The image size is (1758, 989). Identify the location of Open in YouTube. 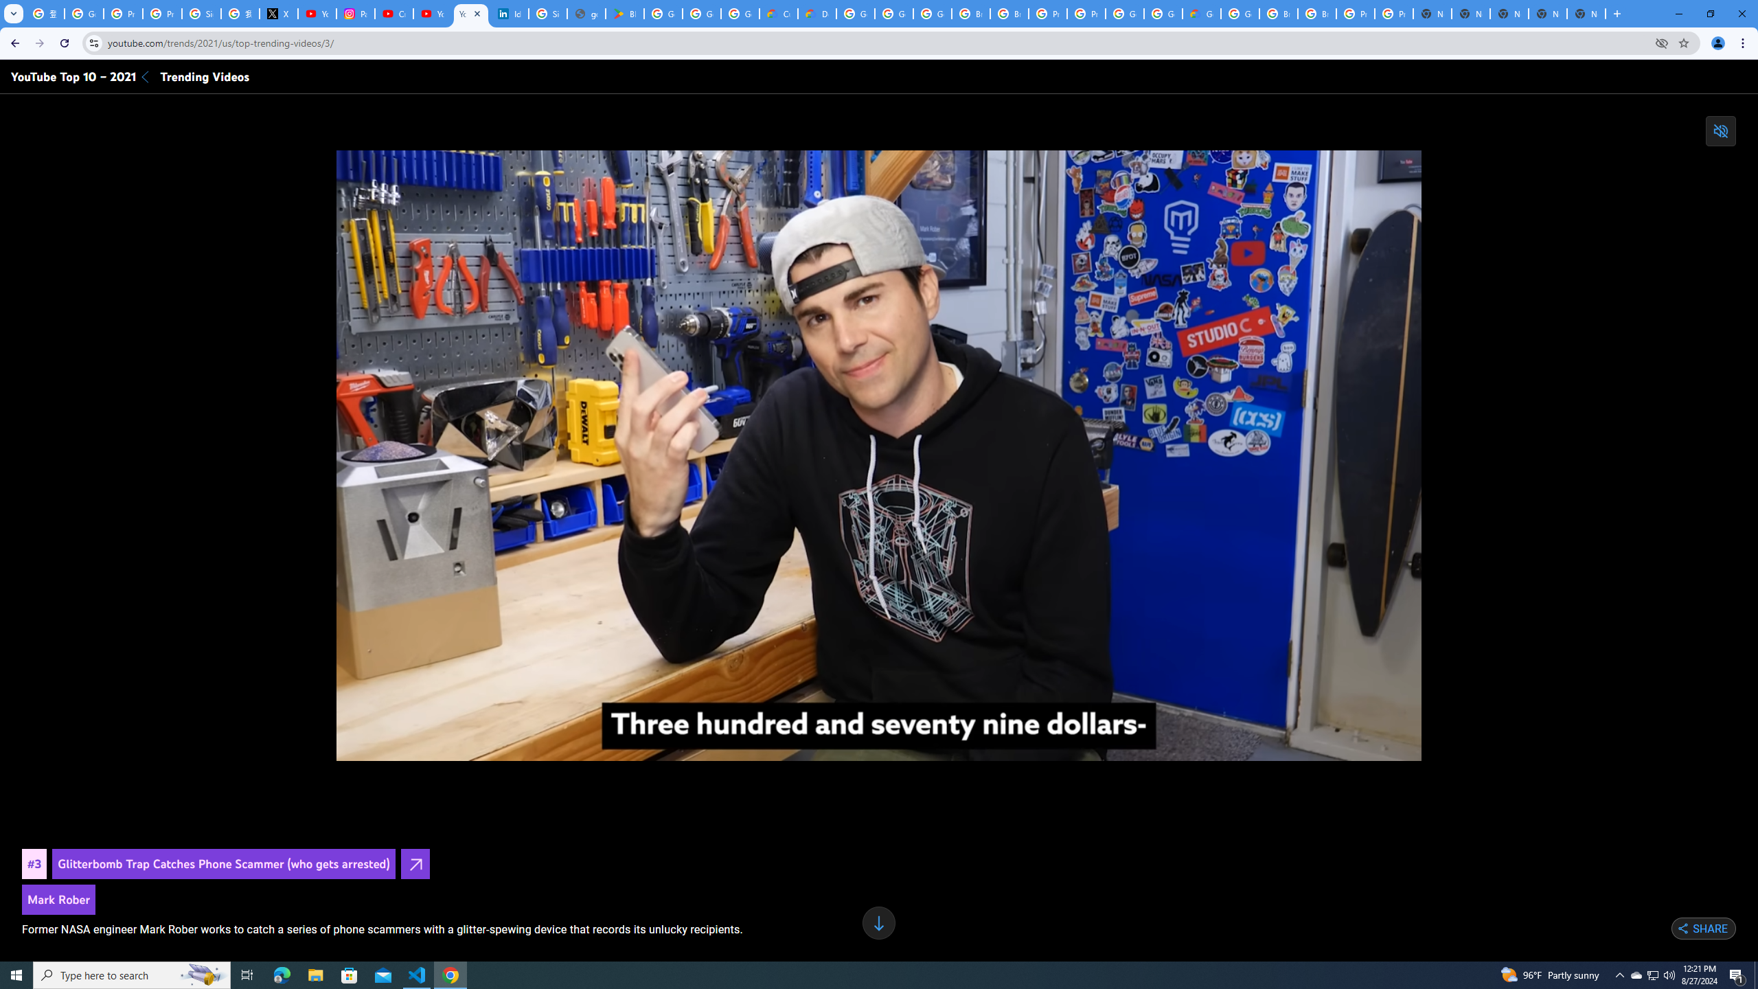
(415, 864).